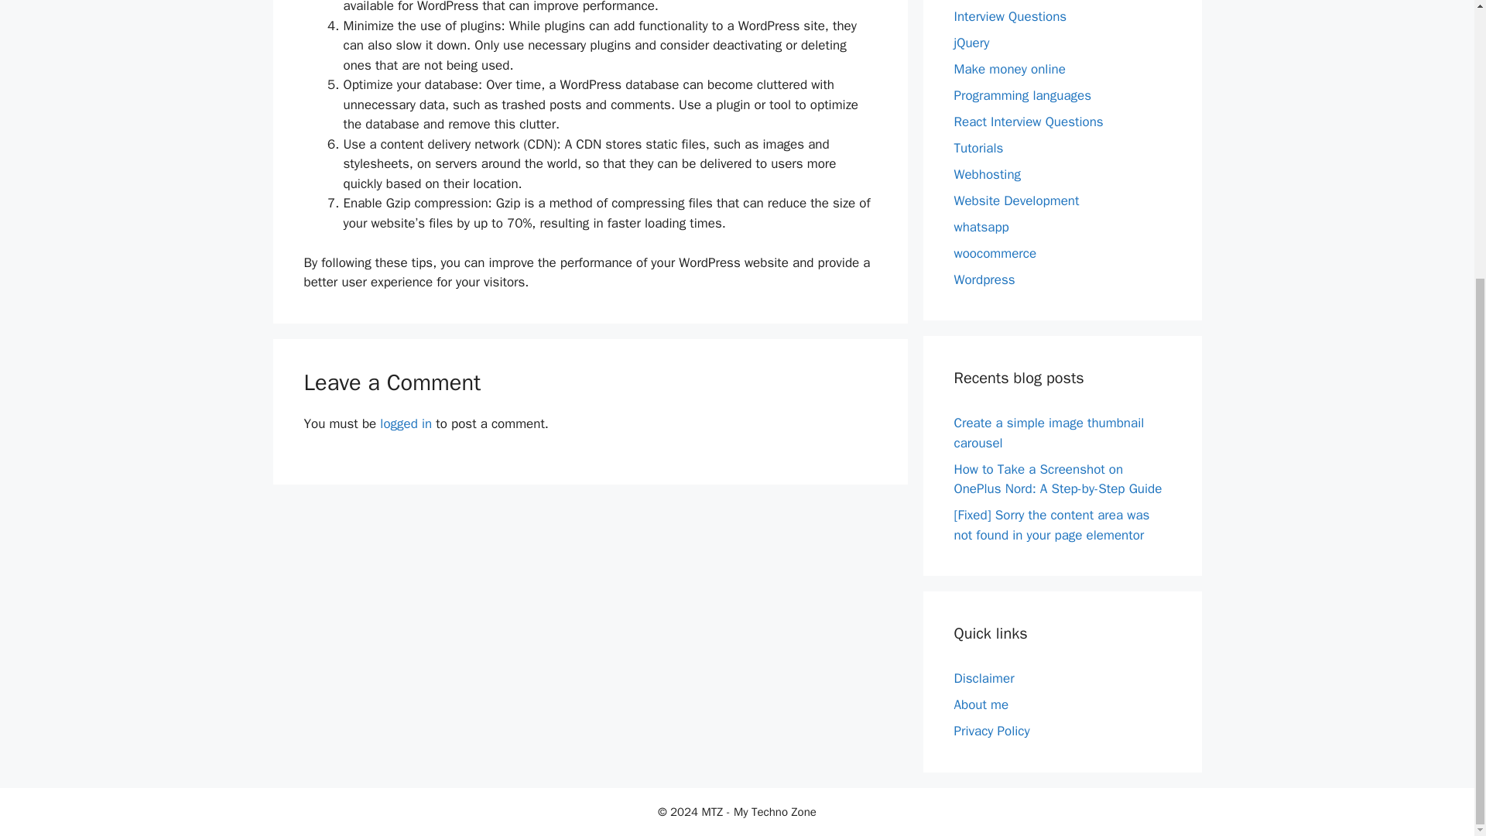 This screenshot has height=836, width=1486. I want to click on Website Development, so click(1015, 201).